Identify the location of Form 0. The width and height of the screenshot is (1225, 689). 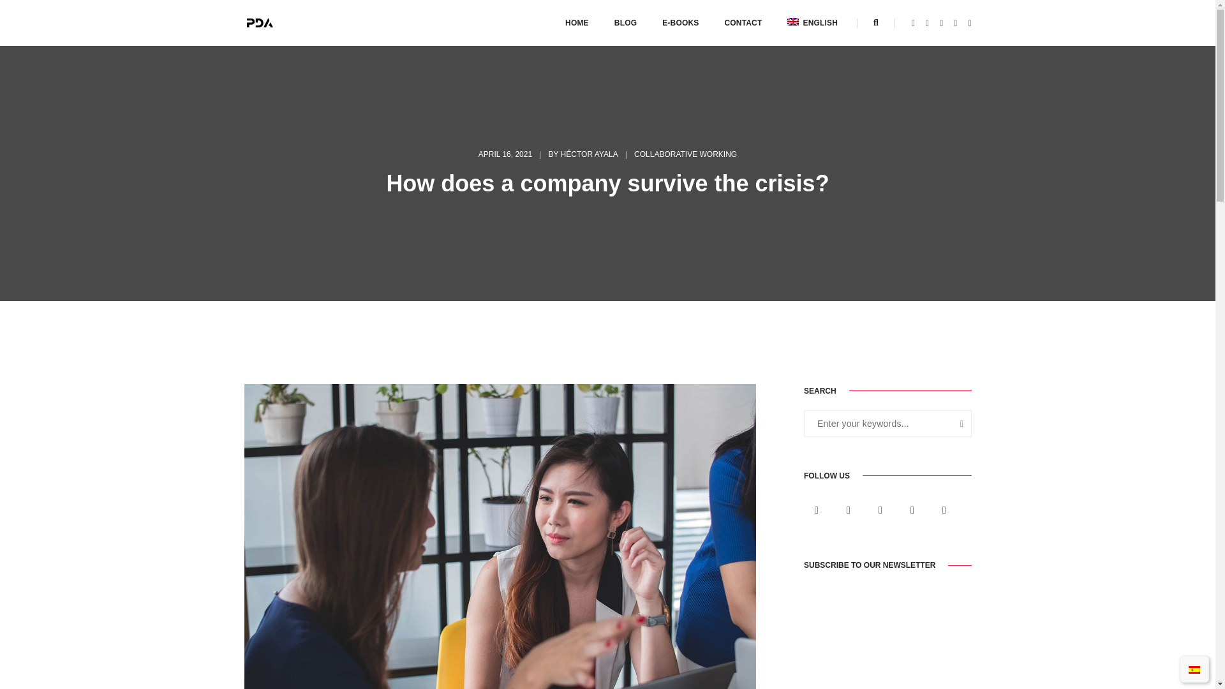
(887, 637).